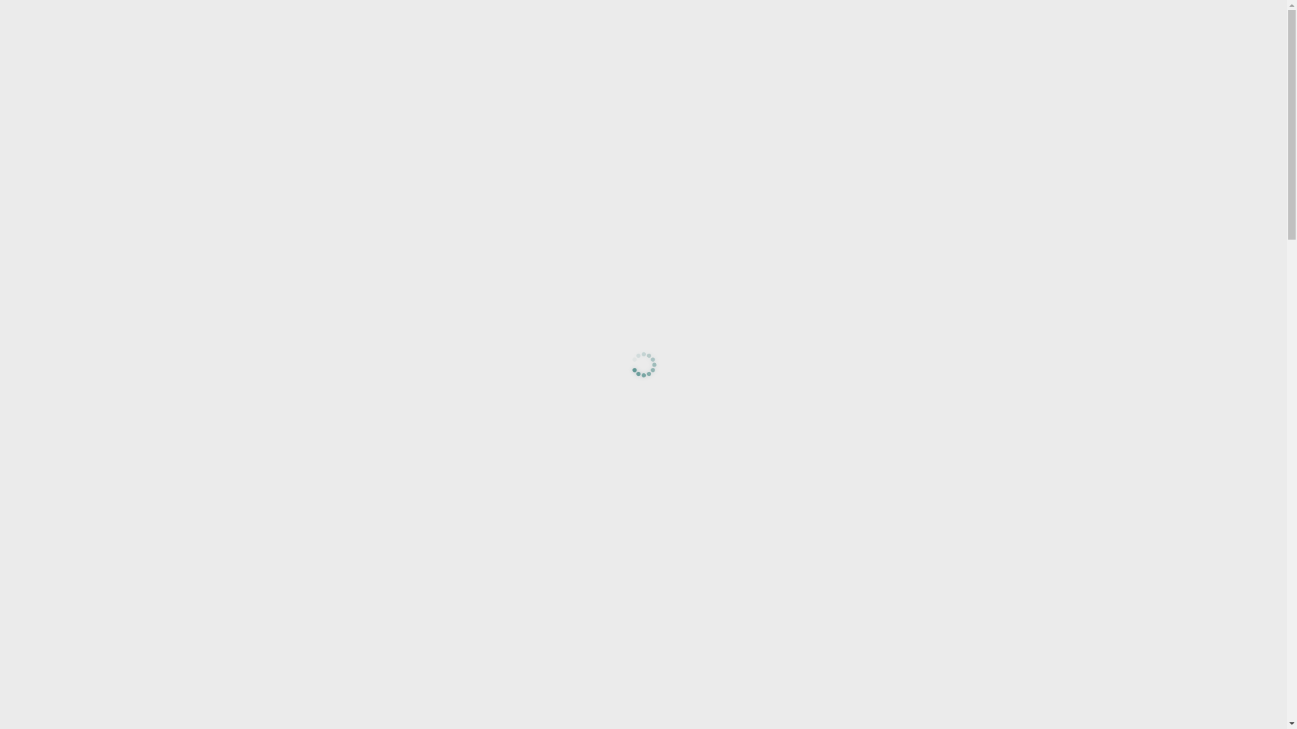 This screenshot has width=1297, height=729. Describe the element at coordinates (593, 56) in the screenshot. I see `Web Hosting` at that location.